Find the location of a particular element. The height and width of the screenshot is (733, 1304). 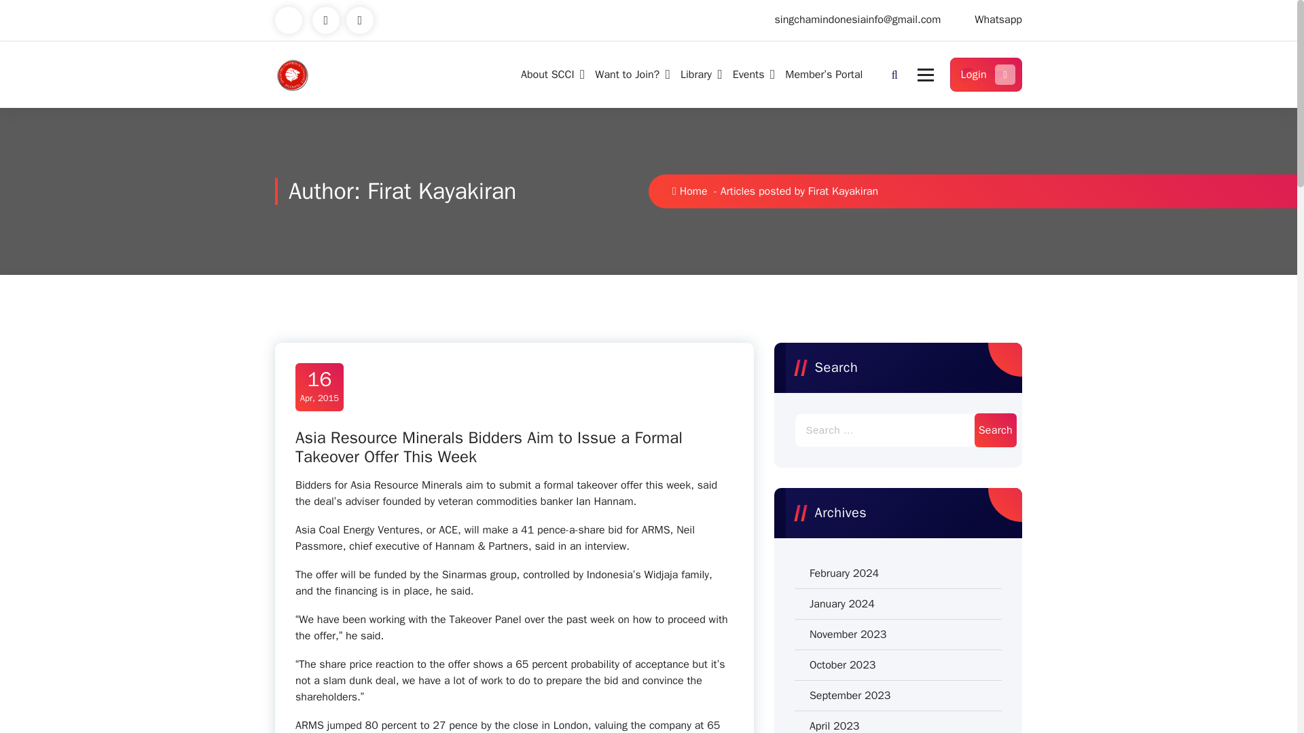

About SCCI is located at coordinates (550, 74).